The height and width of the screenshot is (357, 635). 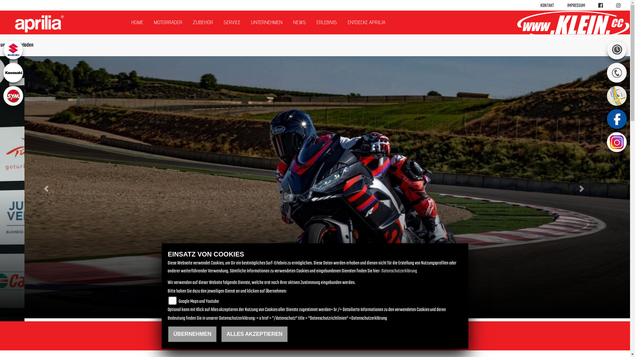 I want to click on SERVICE, so click(x=232, y=22).